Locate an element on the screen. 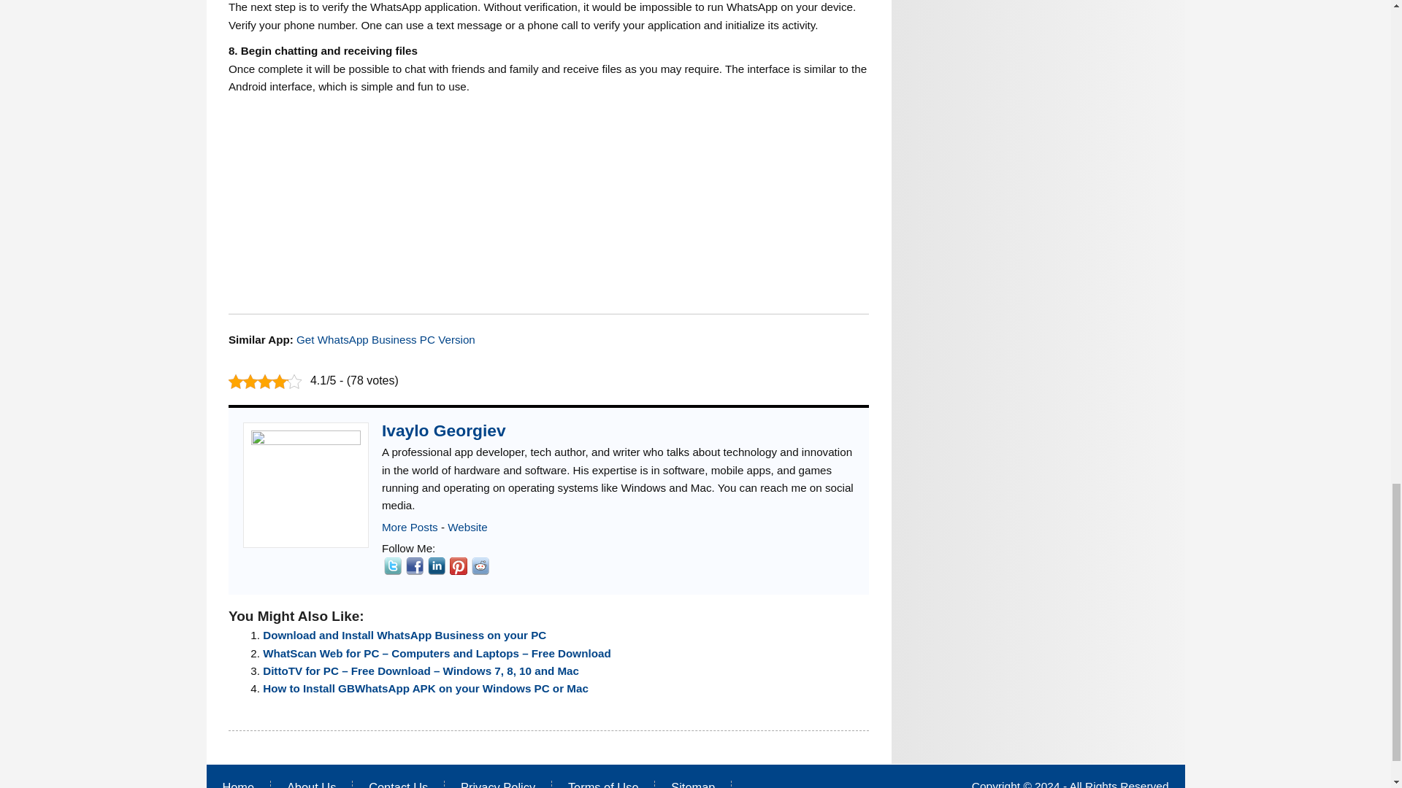 The width and height of the screenshot is (1402, 788). Website is located at coordinates (467, 527).